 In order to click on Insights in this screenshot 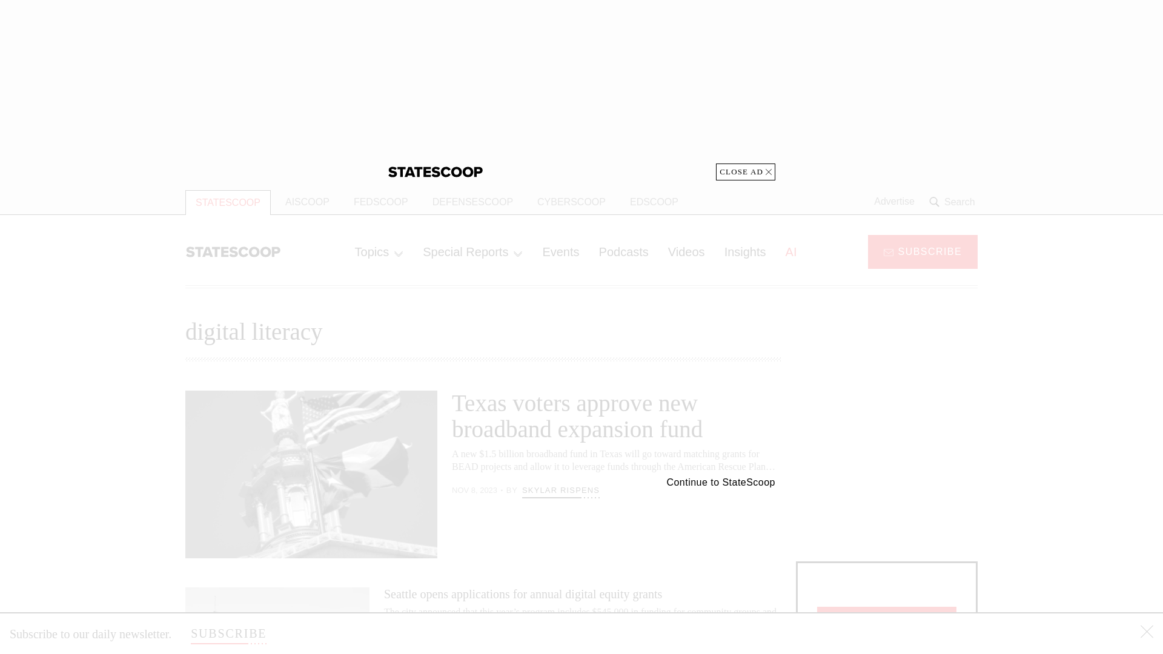, I will do `click(745, 251)`.